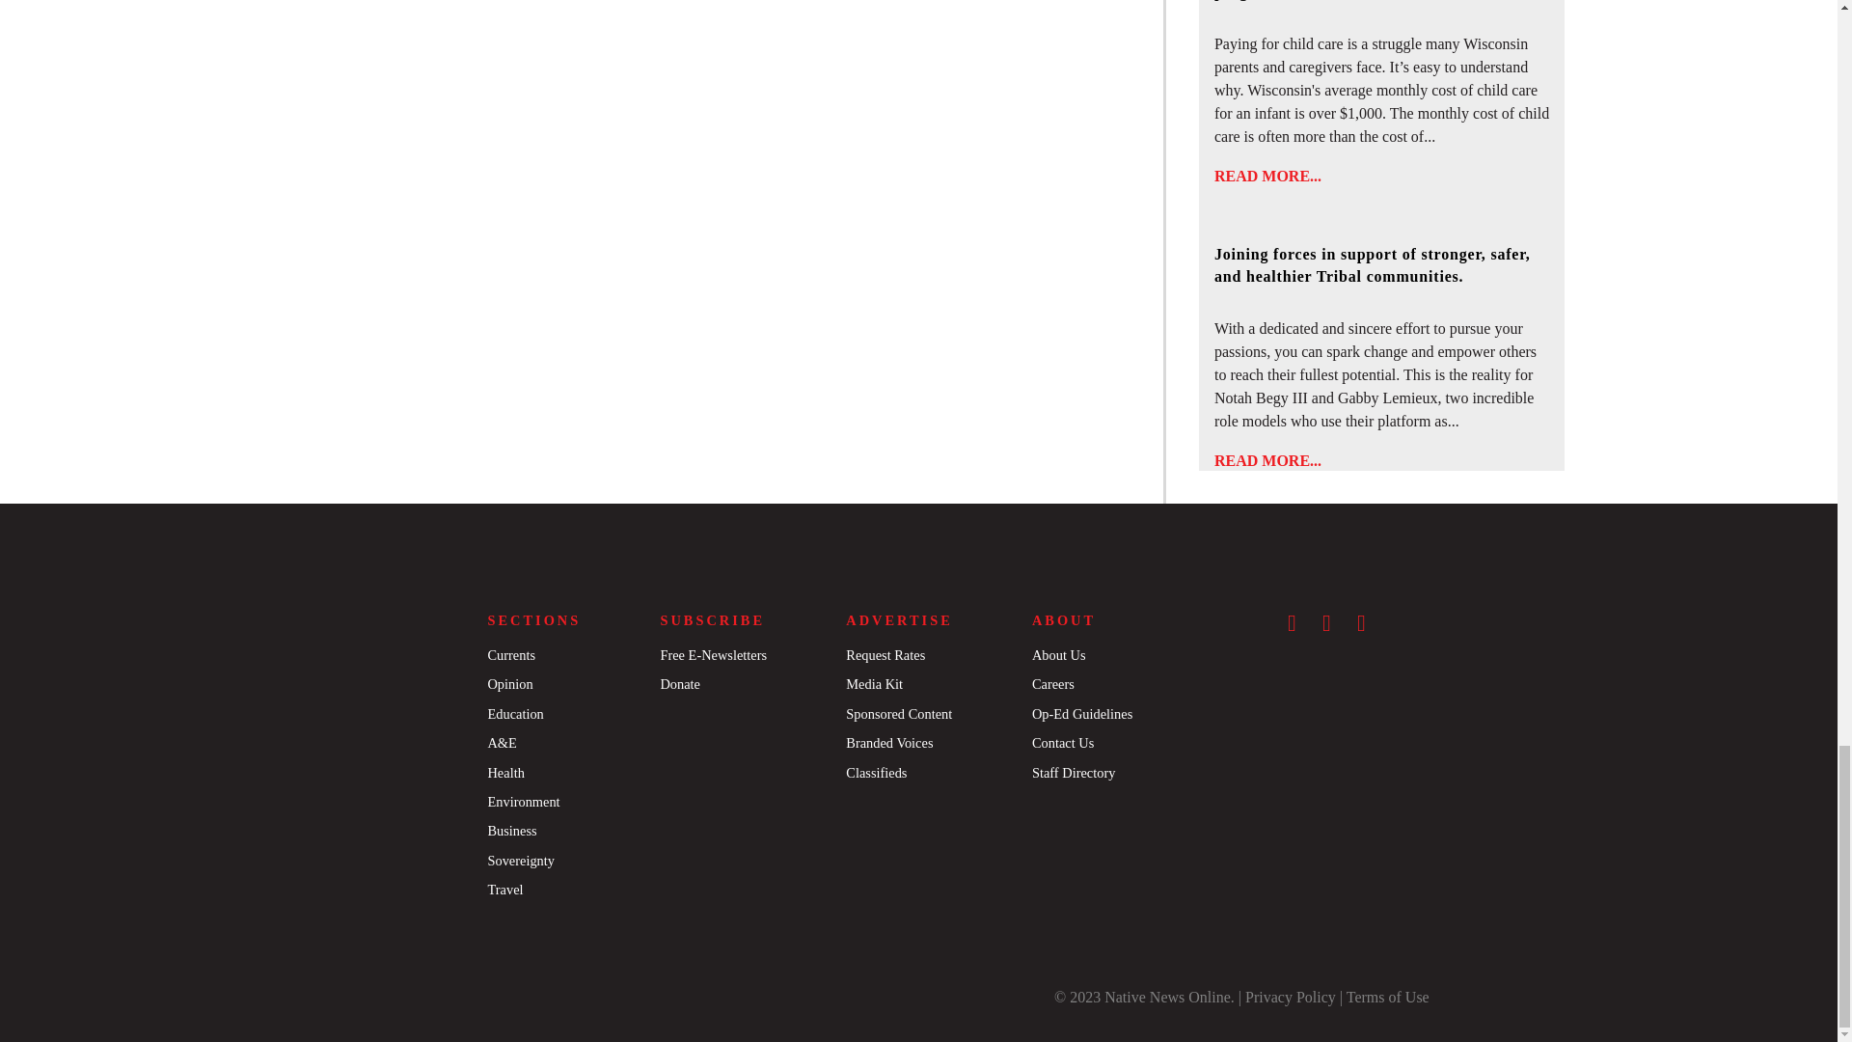 The image size is (1852, 1042). What do you see at coordinates (712, 654) in the screenshot?
I see `Free E-Newsletters` at bounding box center [712, 654].